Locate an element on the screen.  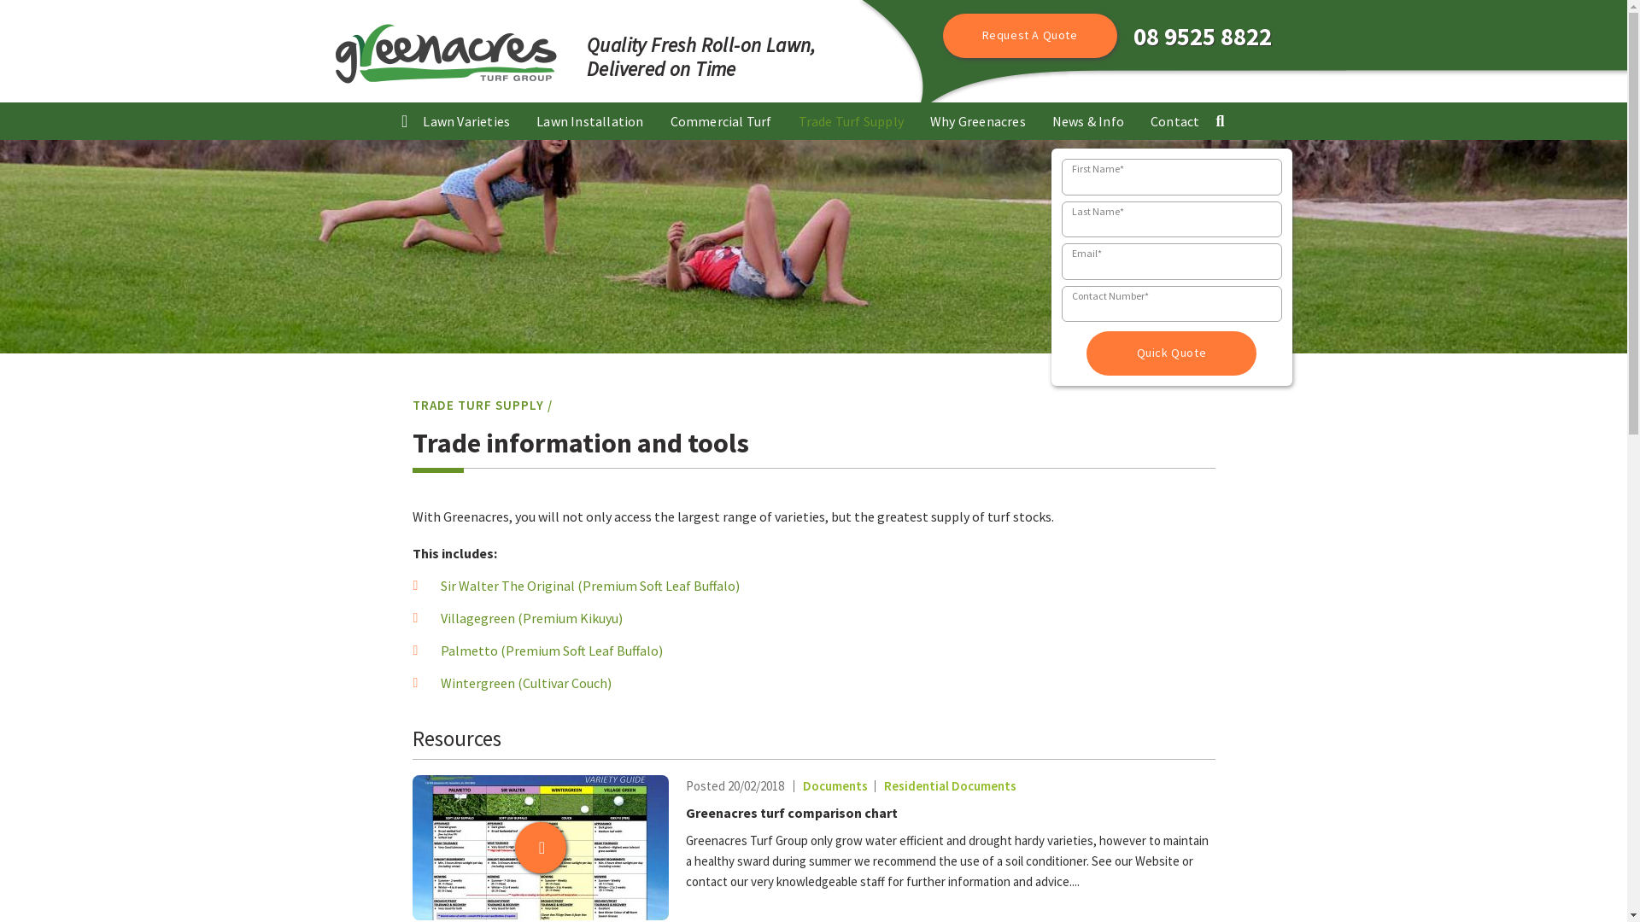
Lawn Varieties is located at coordinates (466, 121).